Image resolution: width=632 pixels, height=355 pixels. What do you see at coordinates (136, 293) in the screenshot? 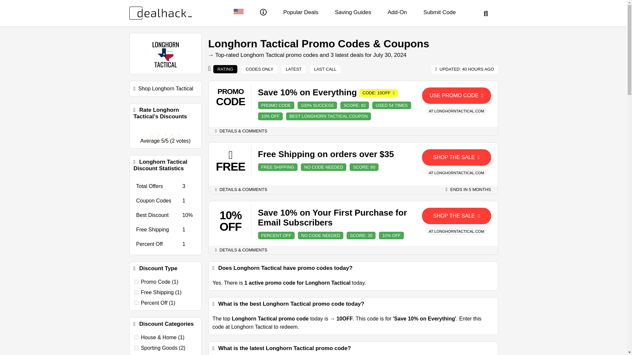
I see `freeshipping` at bounding box center [136, 293].